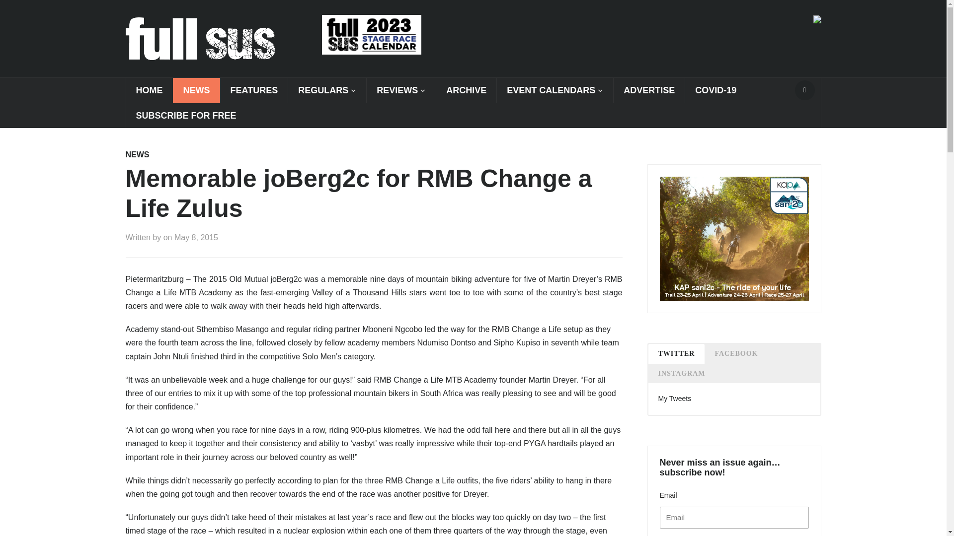 The image size is (954, 536). I want to click on Facebook, so click(736, 353).